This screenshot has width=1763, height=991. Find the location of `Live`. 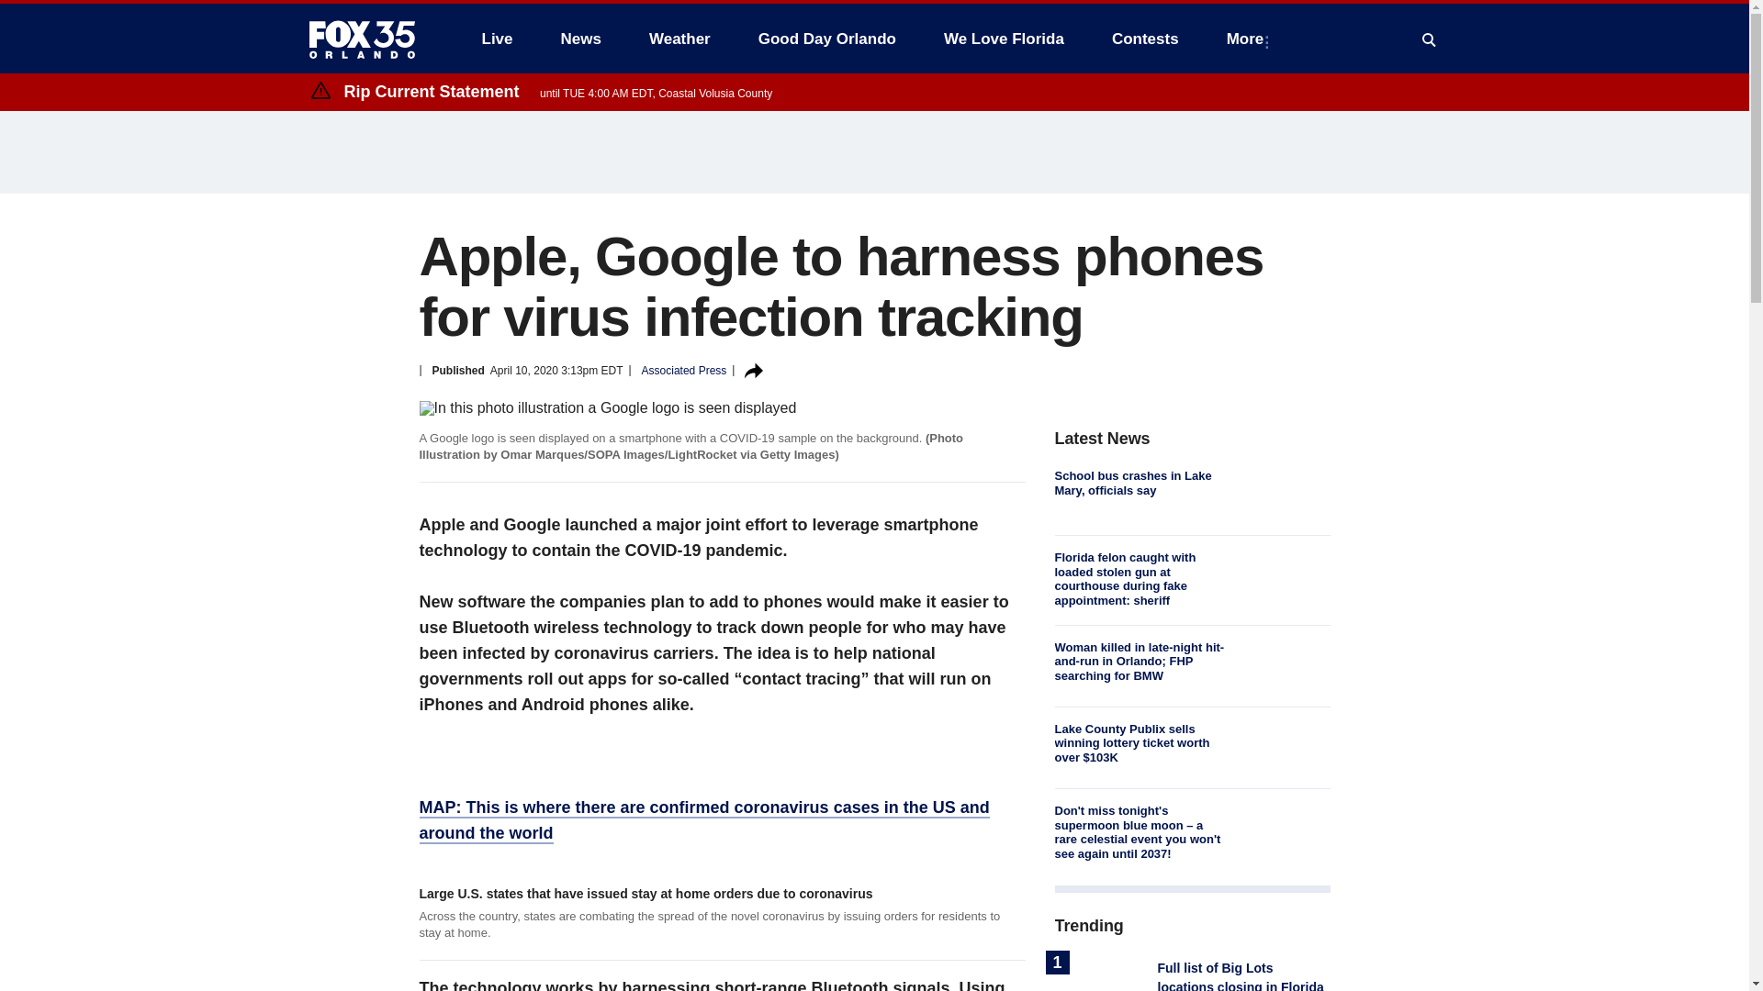

Live is located at coordinates (497, 39).